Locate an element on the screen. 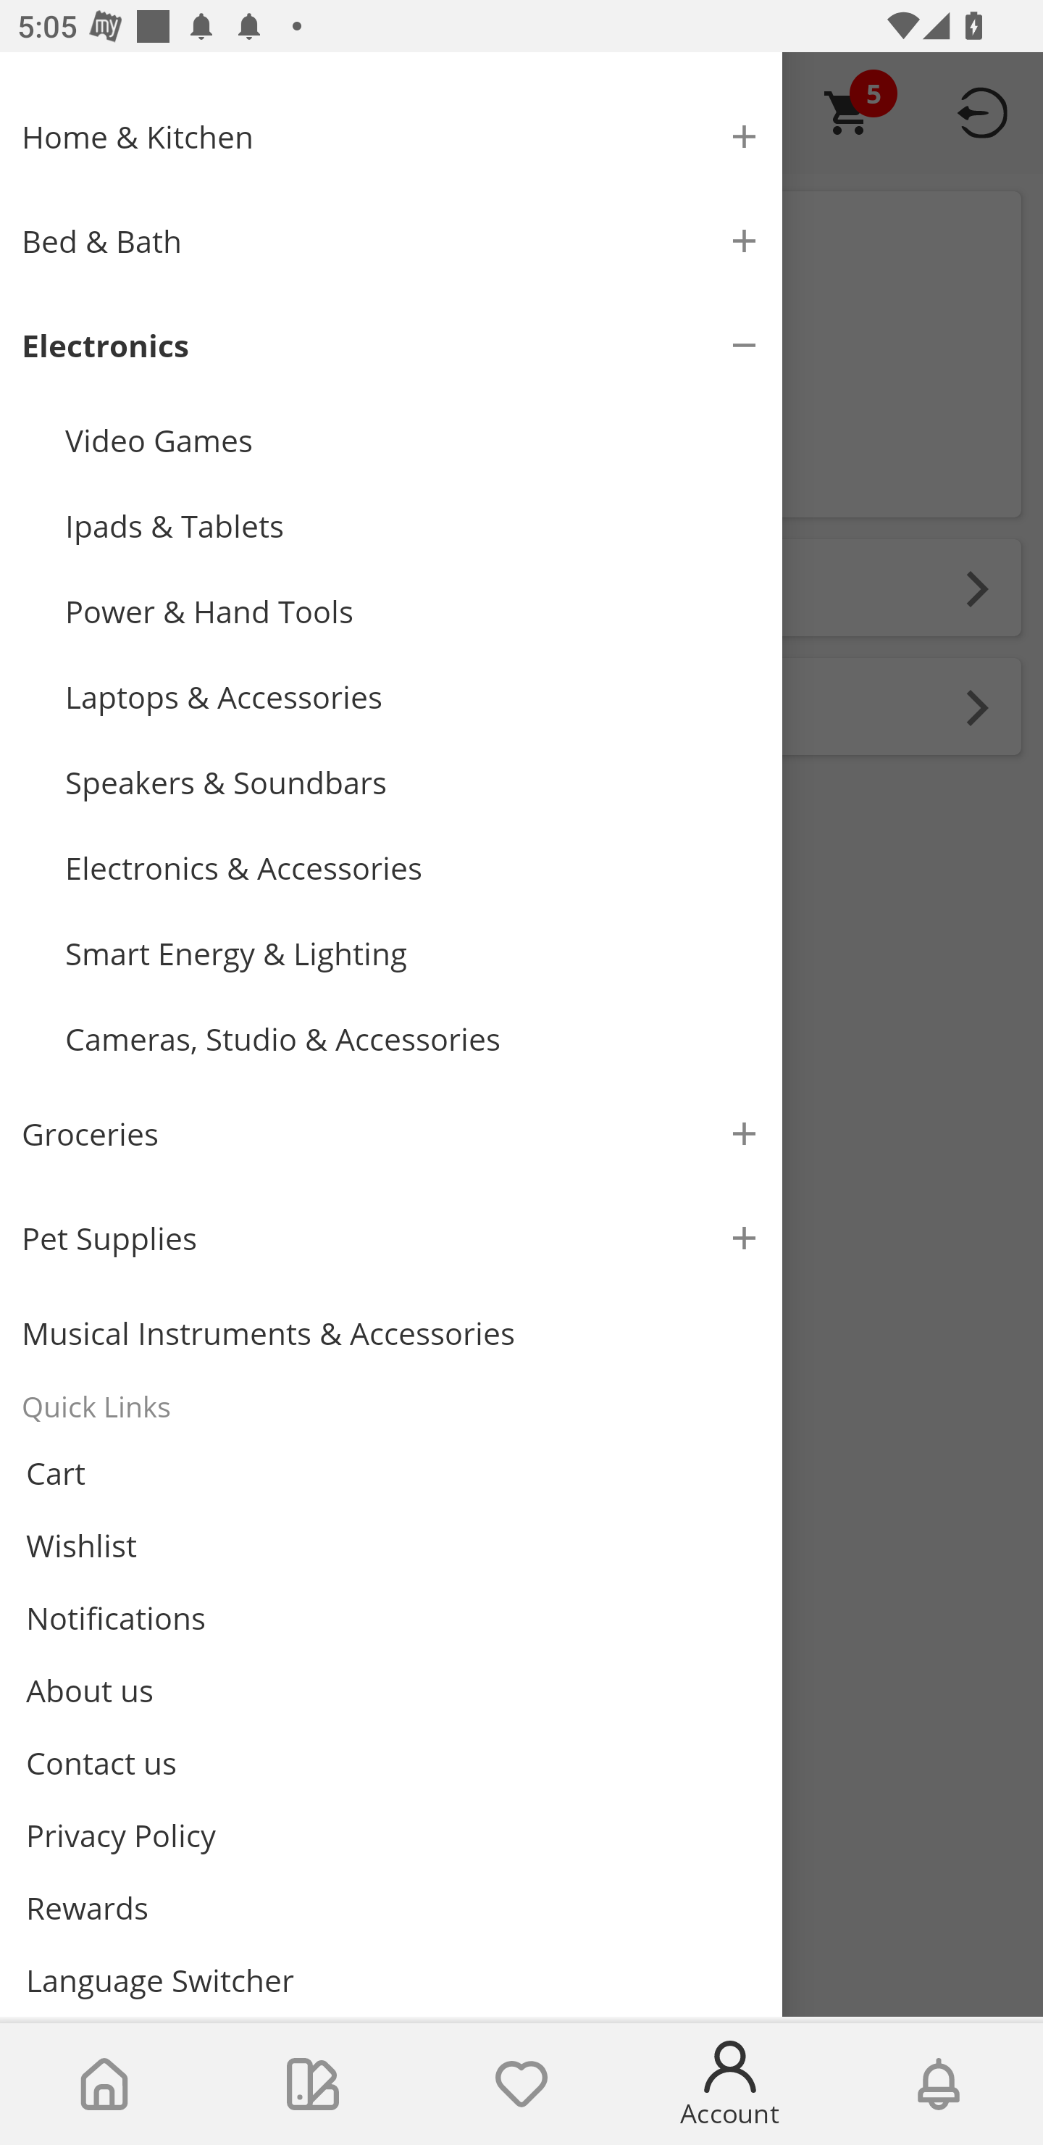  Musical Instruments & Accessories is located at coordinates (391, 1333).